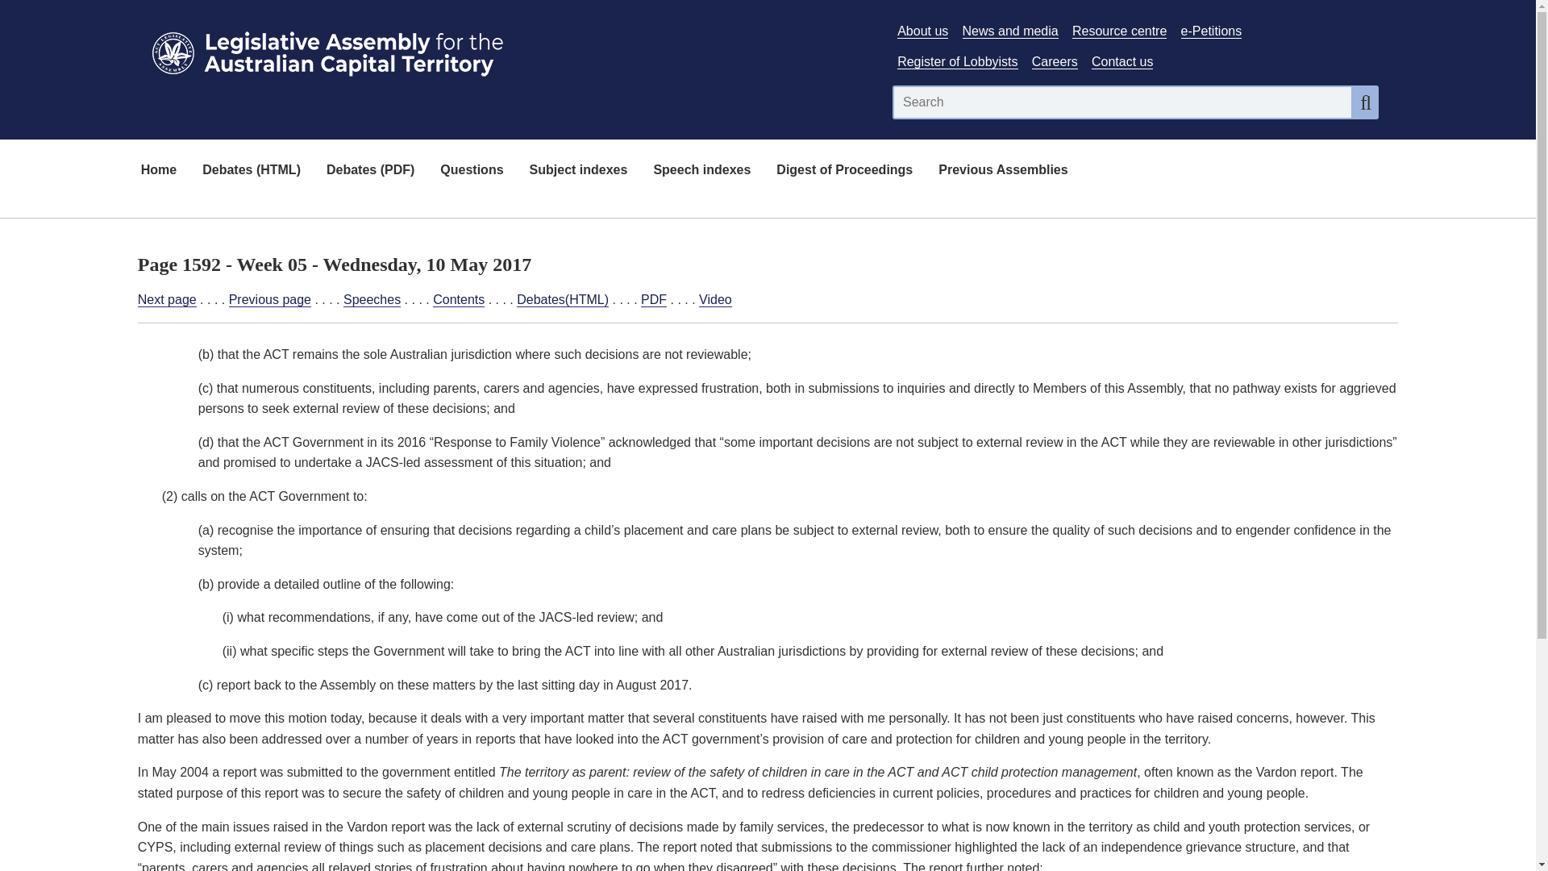 This screenshot has height=871, width=1548. Describe the element at coordinates (505, 50) in the screenshot. I see `Link to Homepage` at that location.